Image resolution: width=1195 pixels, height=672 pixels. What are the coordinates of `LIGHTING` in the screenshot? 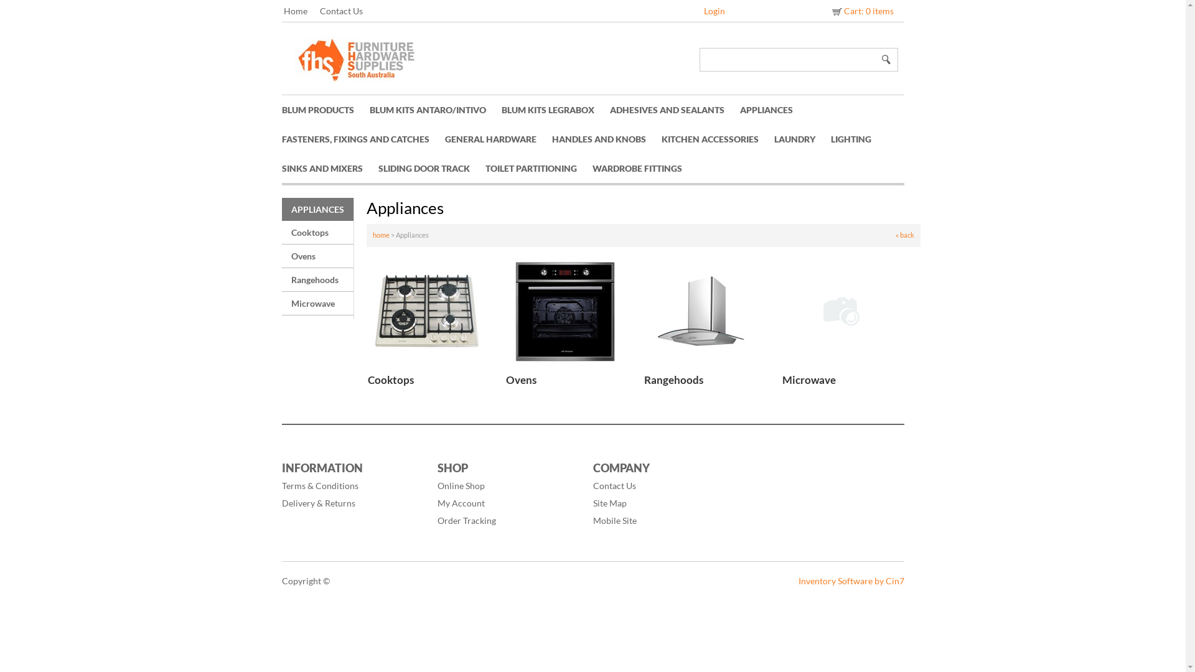 It's located at (858, 139).